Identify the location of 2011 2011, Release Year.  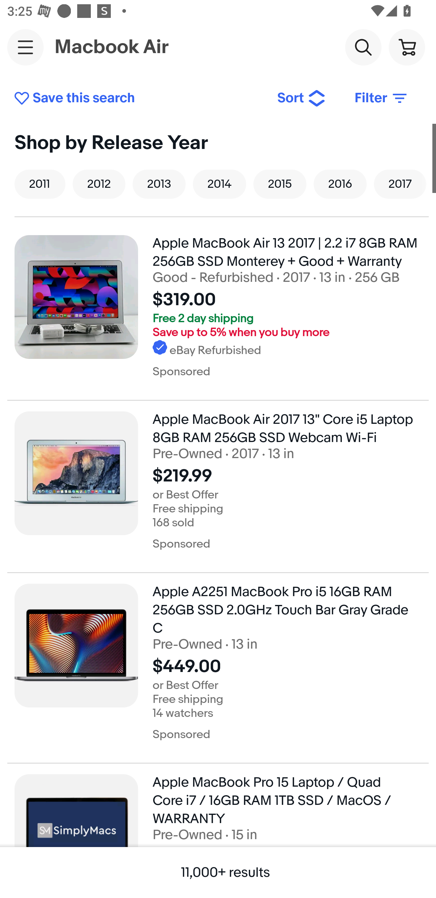
(40, 184).